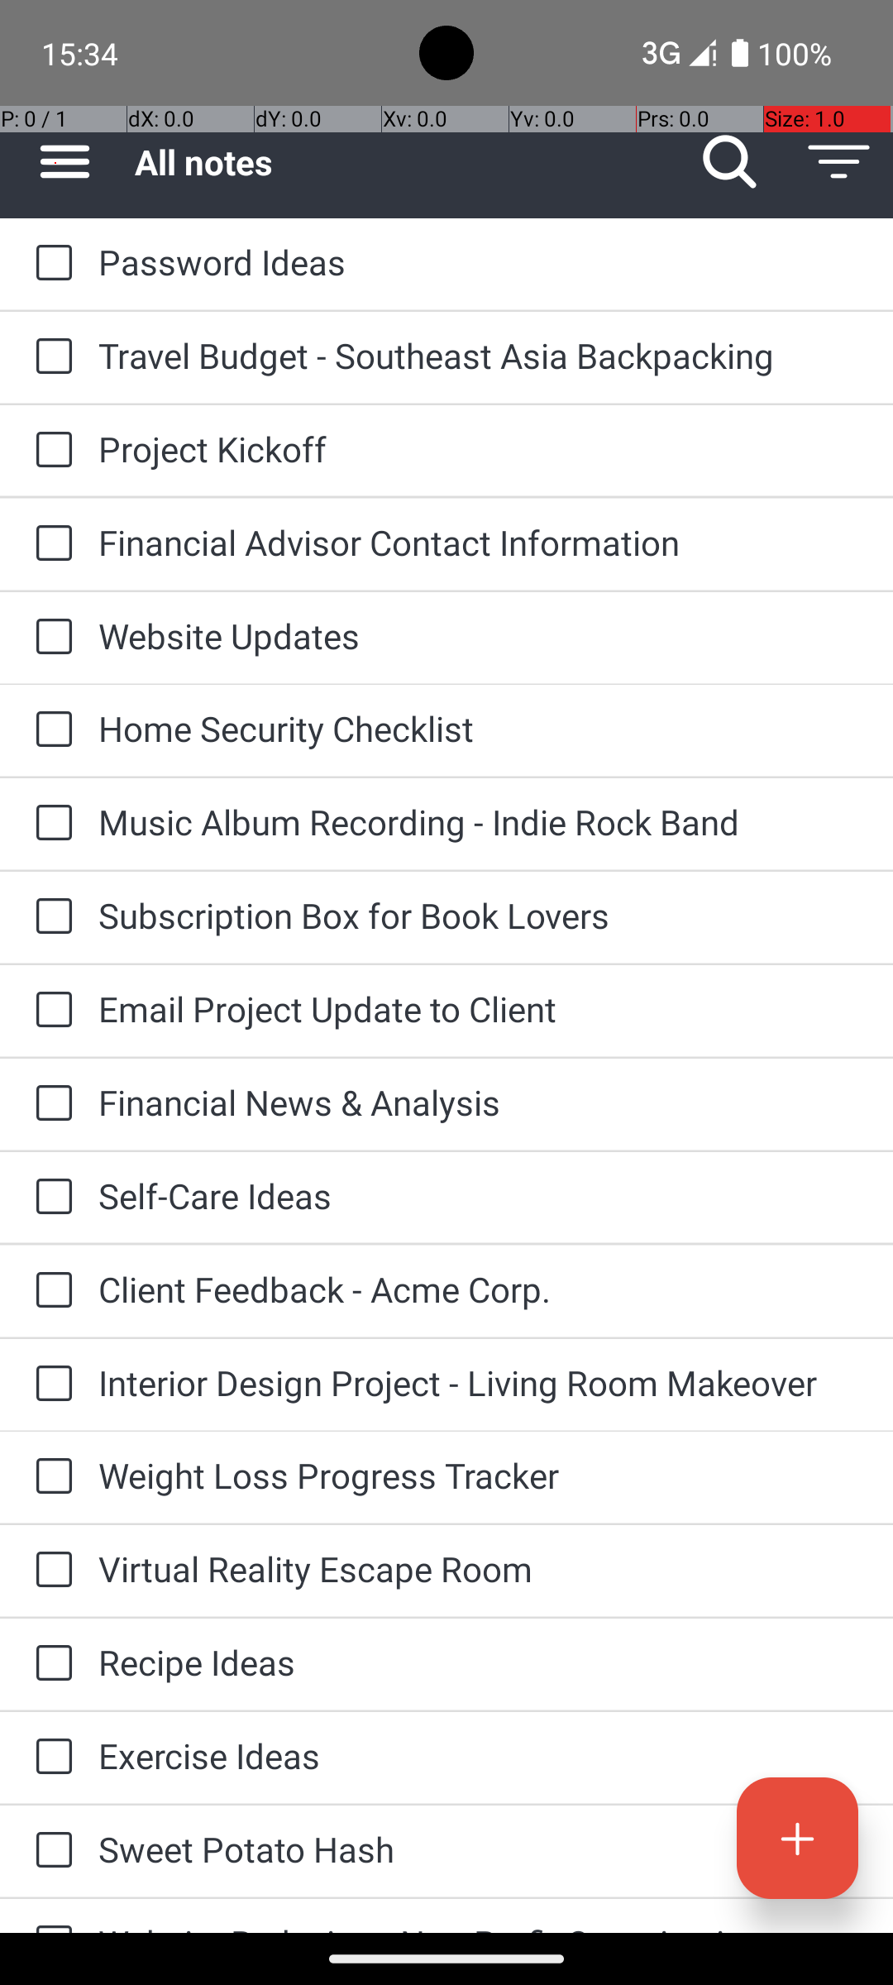 The width and height of the screenshot is (893, 1985). Describe the element at coordinates (480, 542) in the screenshot. I see `Financial Advisor Contact Information` at that location.